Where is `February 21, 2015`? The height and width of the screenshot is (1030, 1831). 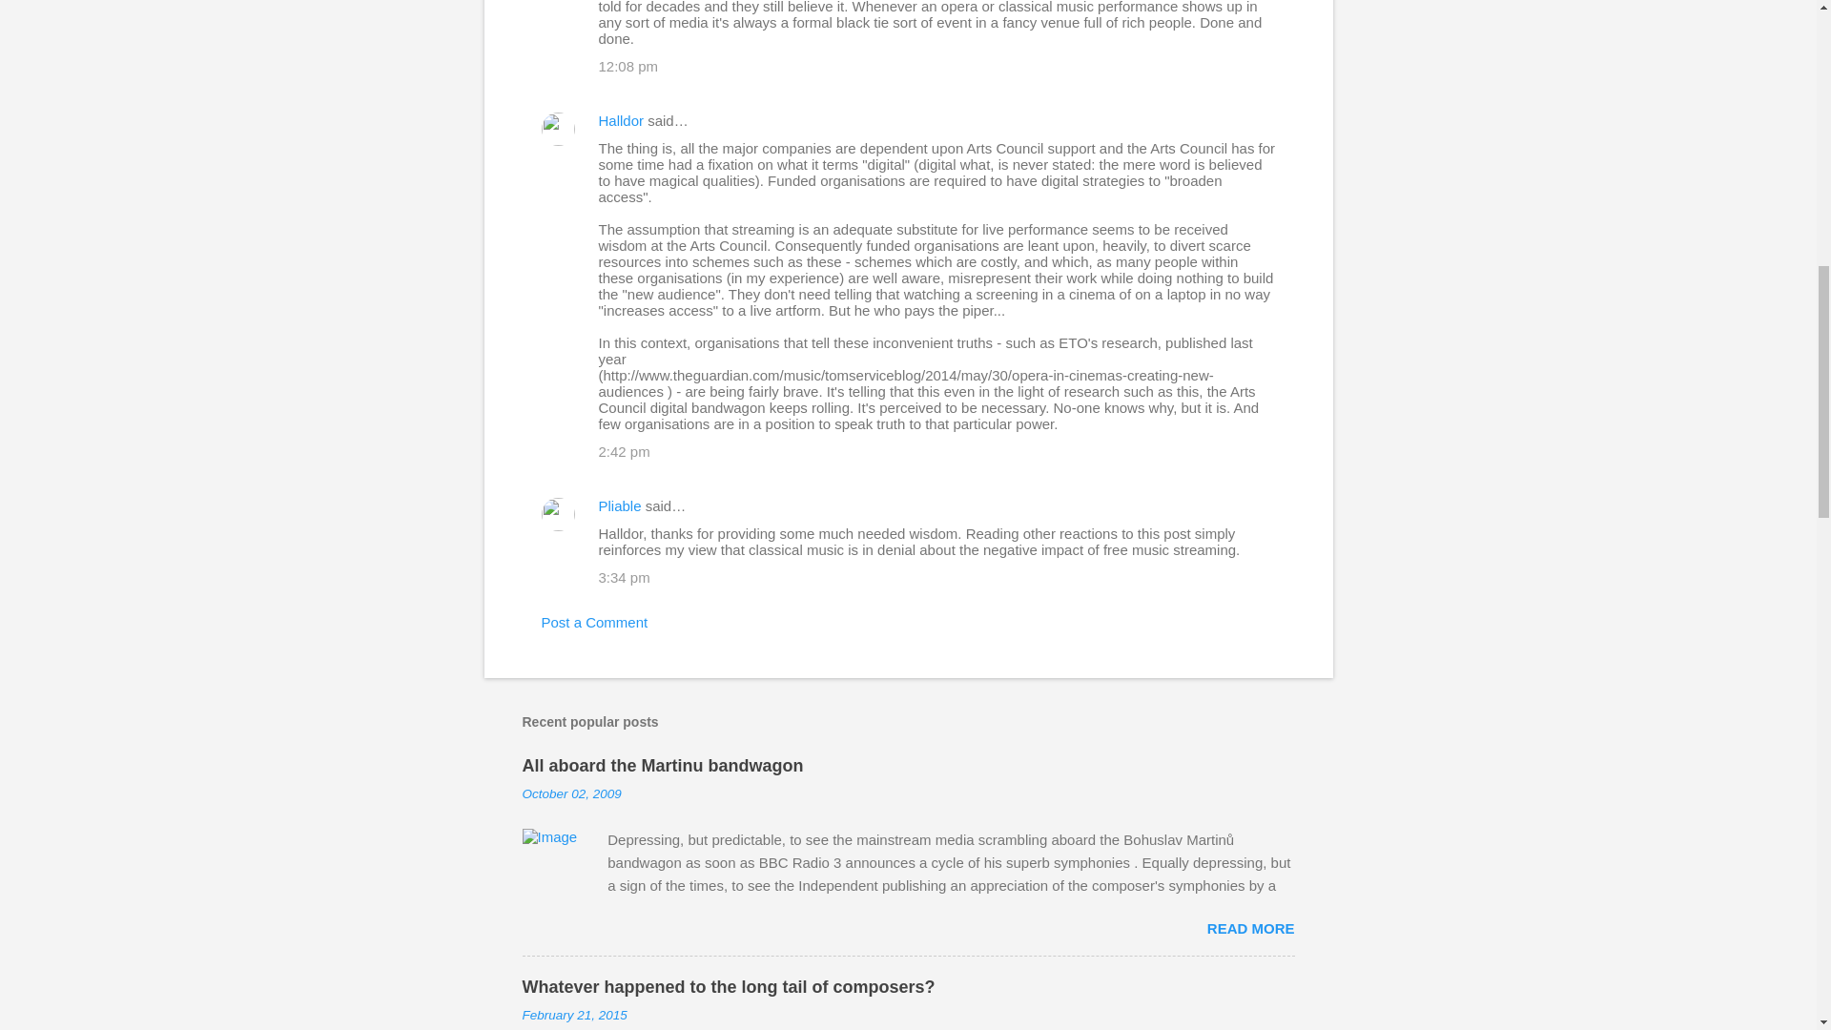
February 21, 2015 is located at coordinates (574, 1015).